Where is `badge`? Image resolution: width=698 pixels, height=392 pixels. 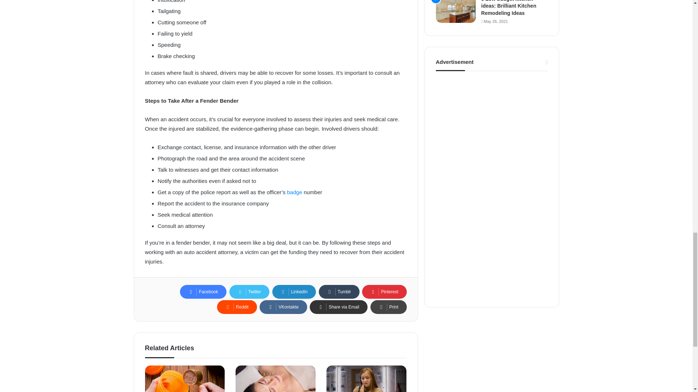 badge is located at coordinates (294, 192).